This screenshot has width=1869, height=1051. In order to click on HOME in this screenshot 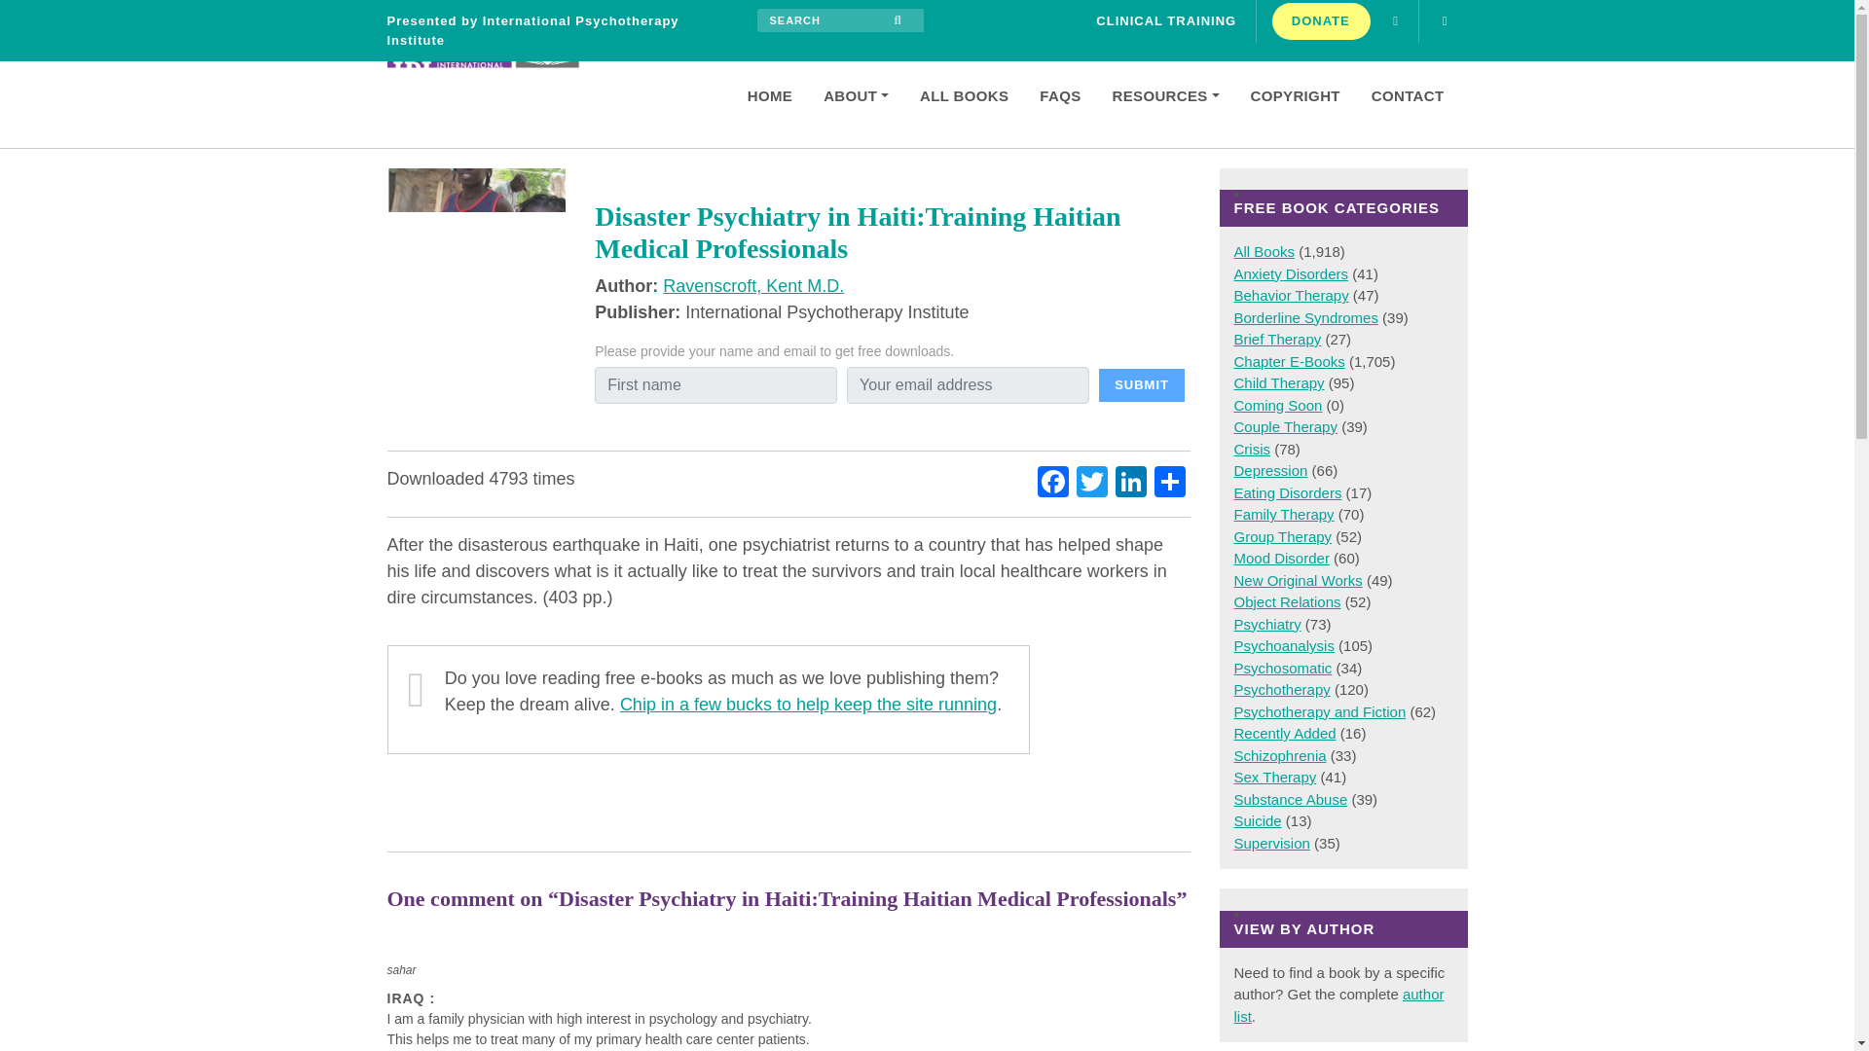, I will do `click(761, 95)`.